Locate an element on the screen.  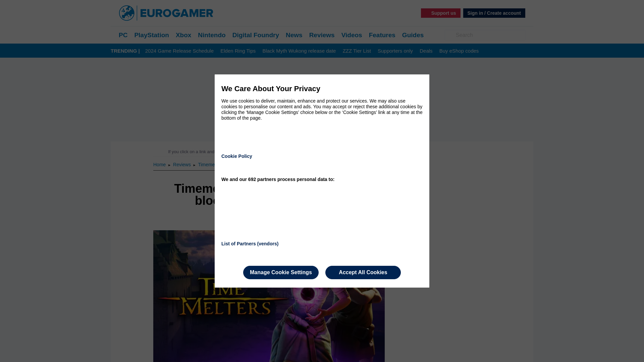
ZZZ Tier List is located at coordinates (357, 51).